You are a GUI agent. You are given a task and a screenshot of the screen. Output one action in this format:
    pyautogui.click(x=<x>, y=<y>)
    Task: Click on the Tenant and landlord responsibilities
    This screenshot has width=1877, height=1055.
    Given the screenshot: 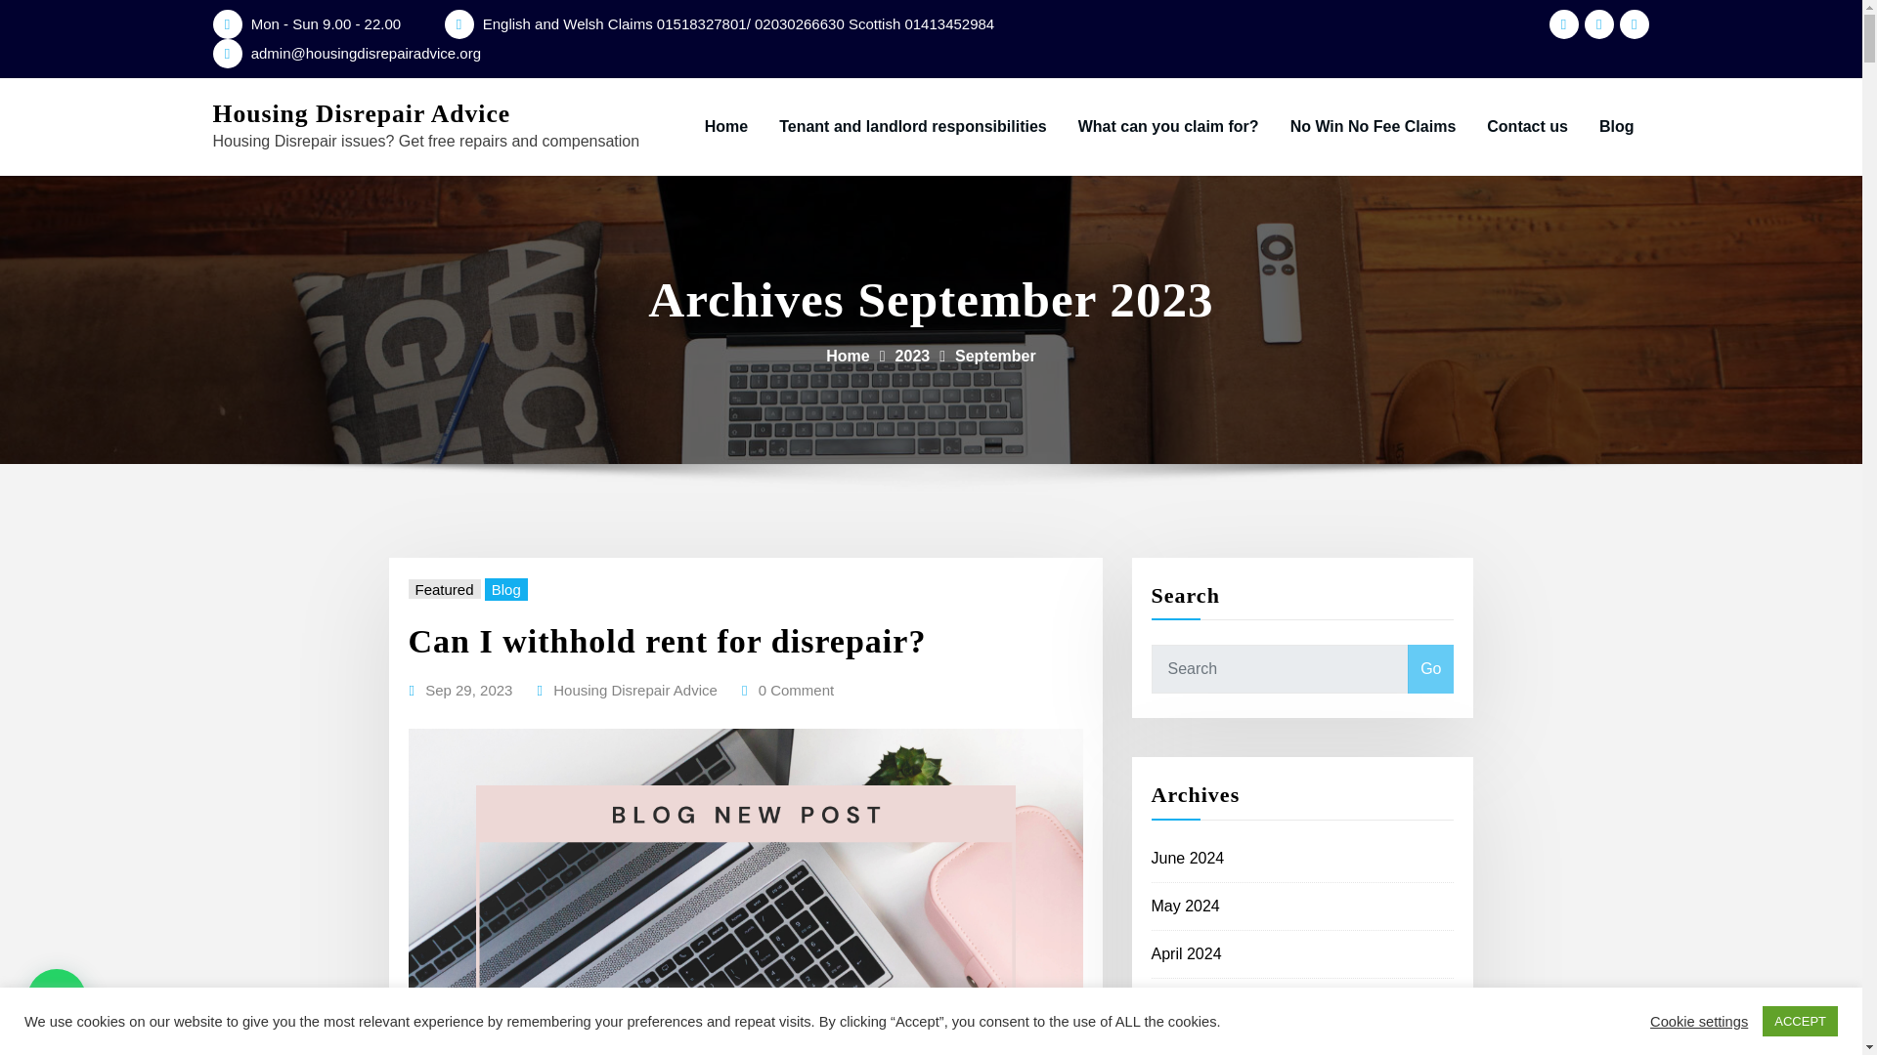 What is the action you would take?
    pyautogui.click(x=913, y=127)
    